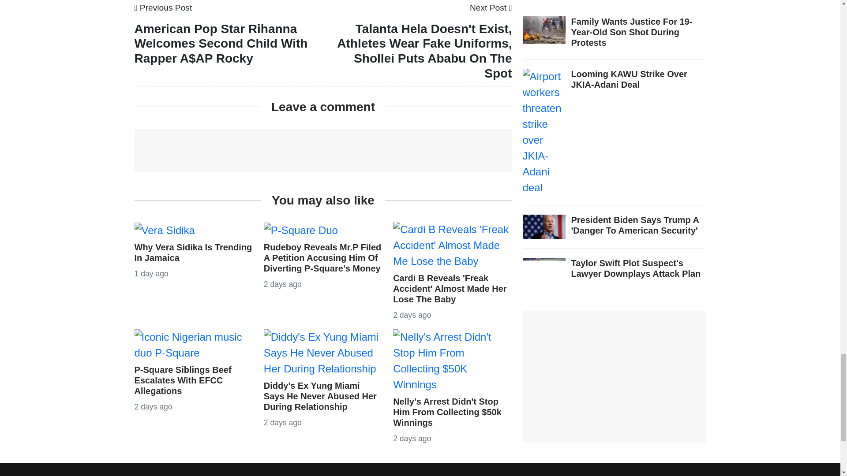 The width and height of the screenshot is (847, 476). Describe the element at coordinates (164, 229) in the screenshot. I see `Why Vera Sidika Is Trending In Jamaica` at that location.